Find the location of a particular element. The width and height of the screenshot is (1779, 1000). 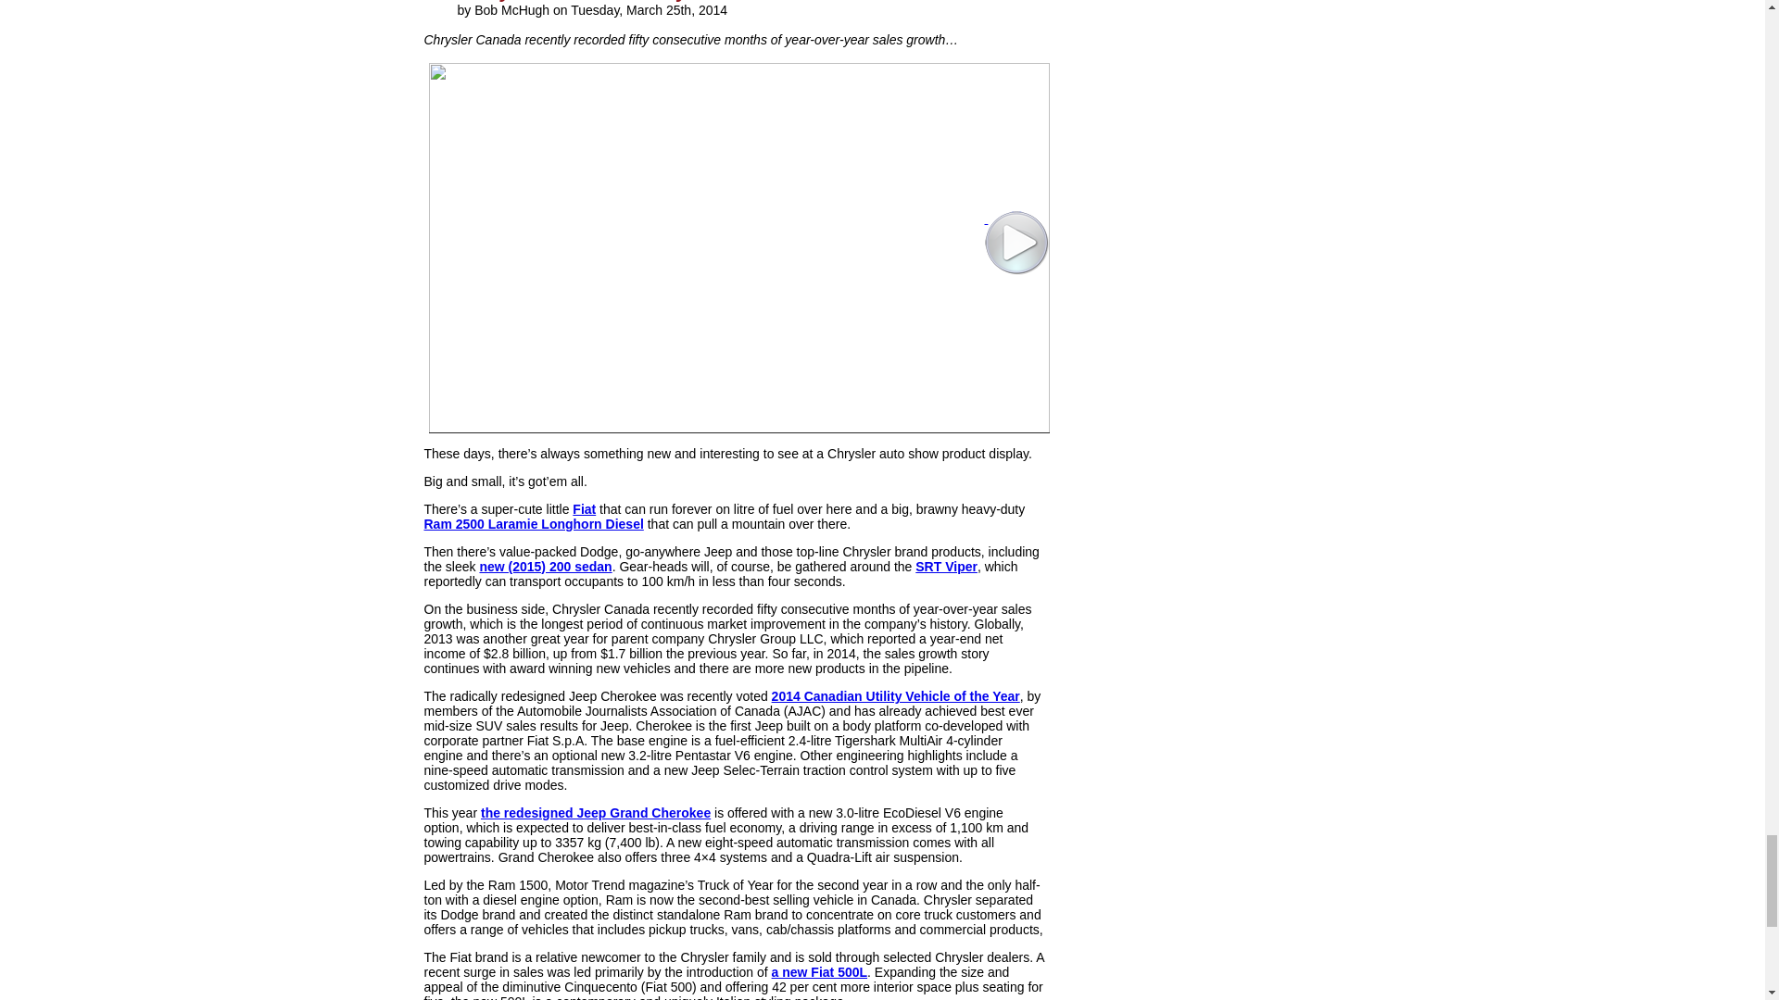

Chrysler 200 Sedan for 2015 is located at coordinates (545, 566).